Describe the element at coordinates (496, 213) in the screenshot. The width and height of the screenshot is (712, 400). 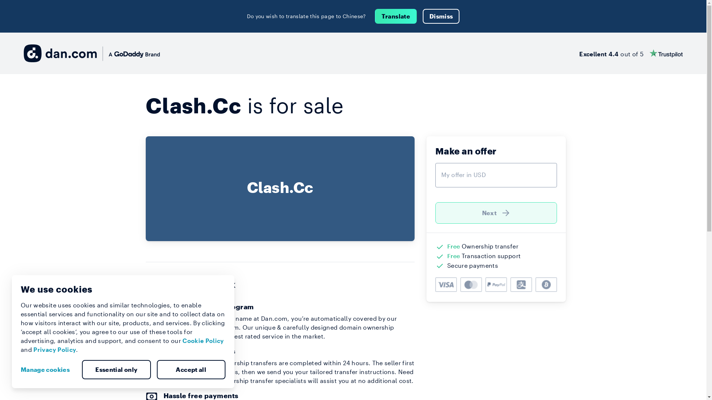
I see `Next
)` at that location.